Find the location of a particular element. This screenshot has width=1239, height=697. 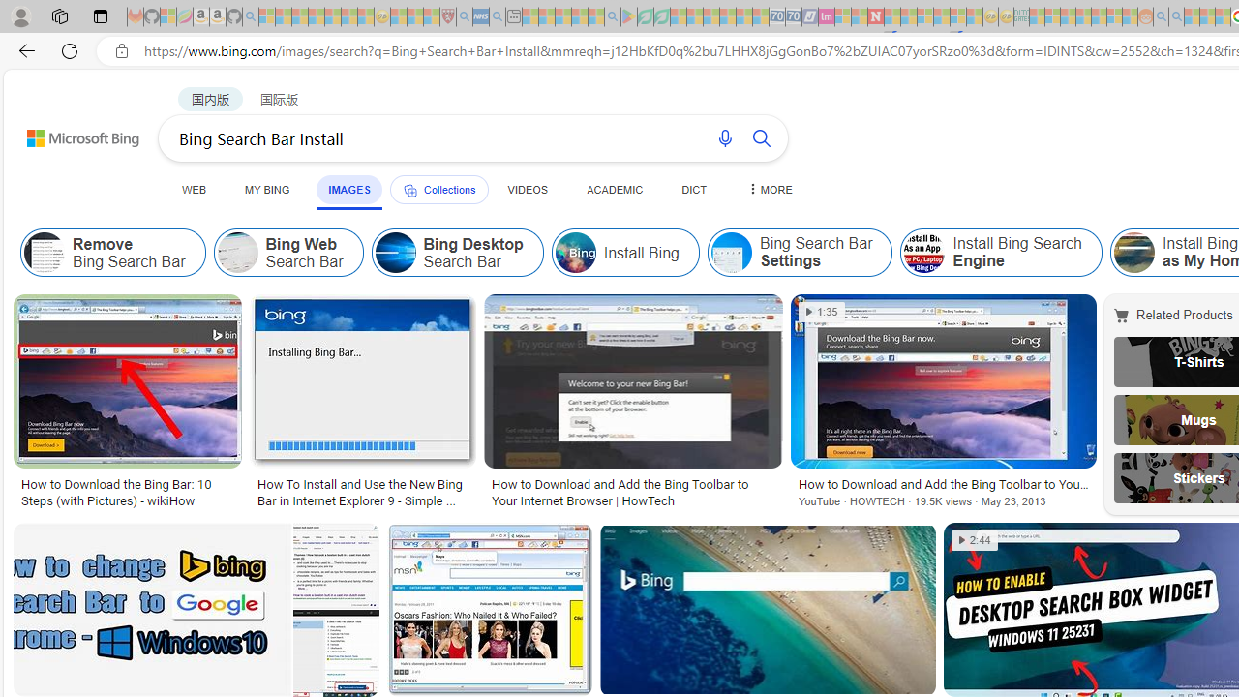

DITOGAMES AG Imprint - Sleeping is located at coordinates (1022, 17).